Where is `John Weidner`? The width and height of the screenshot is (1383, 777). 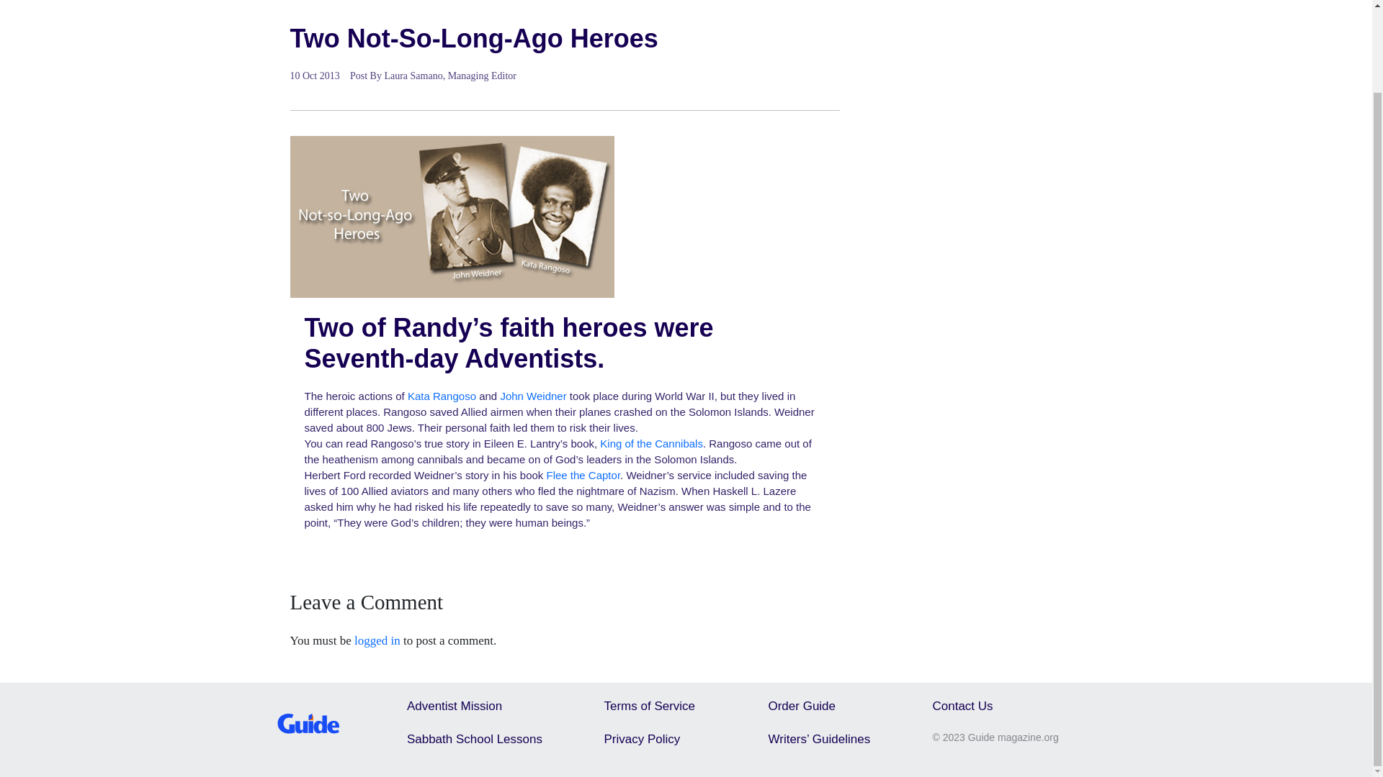
John Weidner is located at coordinates (532, 396).